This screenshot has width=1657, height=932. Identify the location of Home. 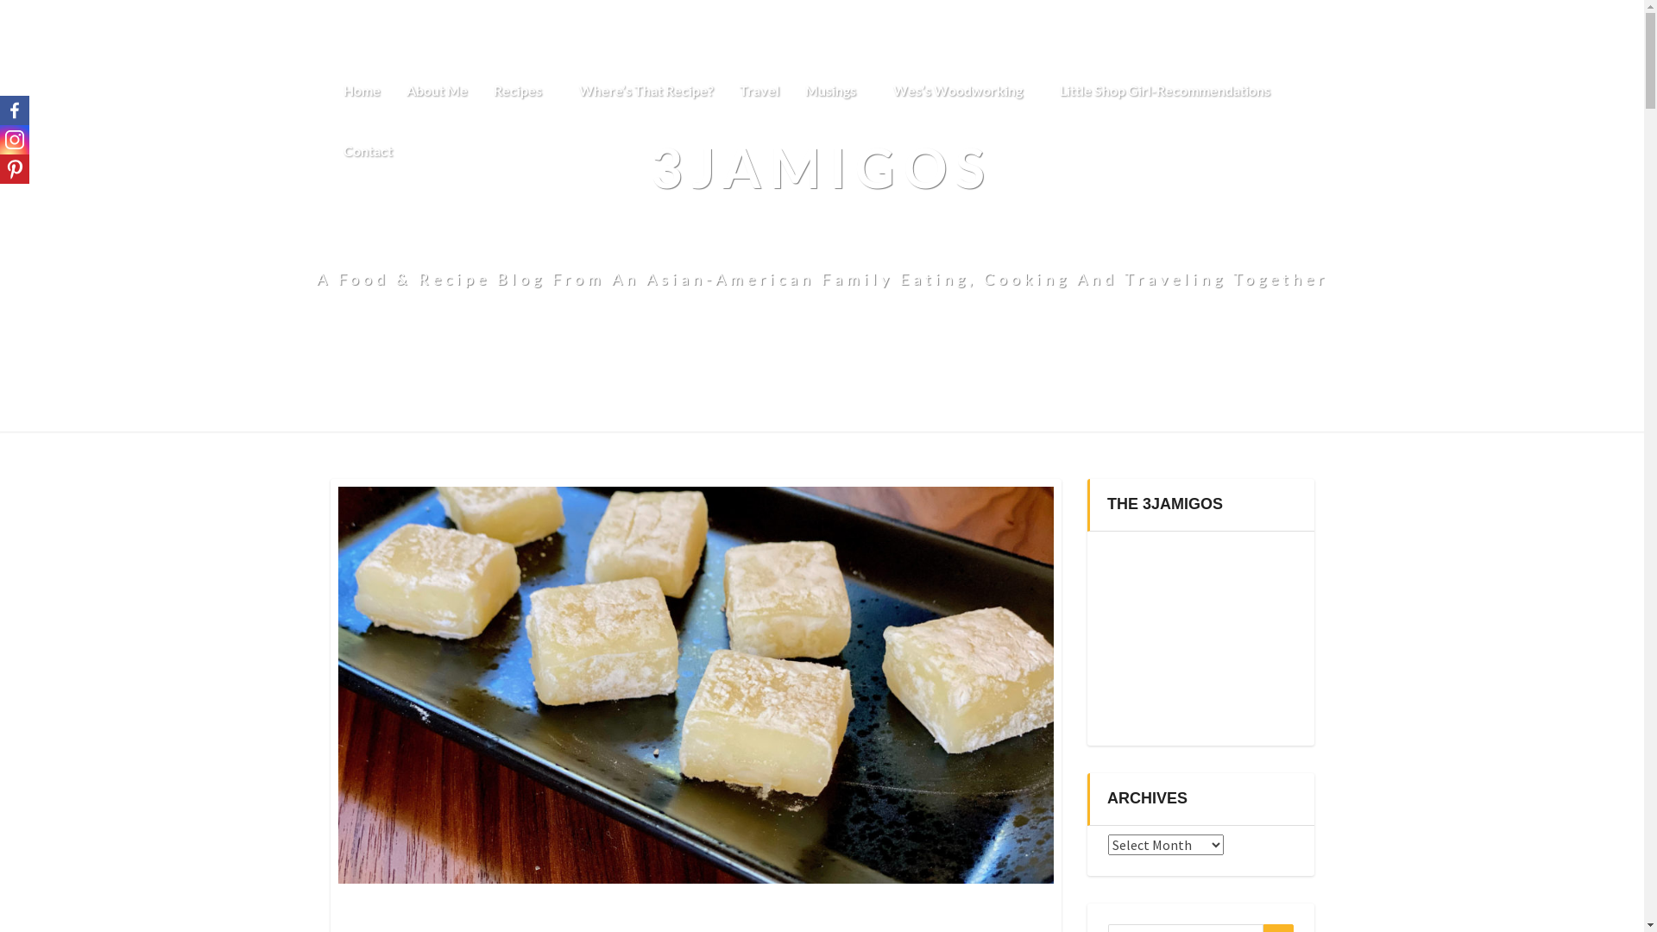
(361, 91).